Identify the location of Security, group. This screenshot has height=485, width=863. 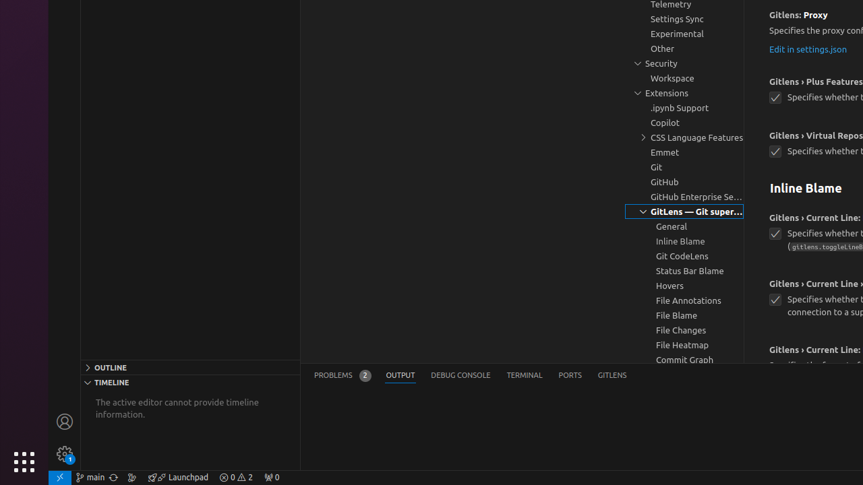
(684, 63).